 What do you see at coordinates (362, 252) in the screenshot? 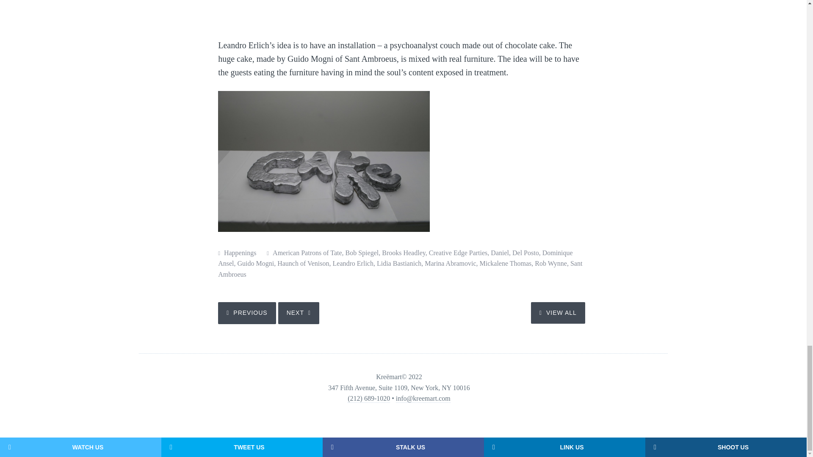
I see `Bob Spiegel` at bounding box center [362, 252].